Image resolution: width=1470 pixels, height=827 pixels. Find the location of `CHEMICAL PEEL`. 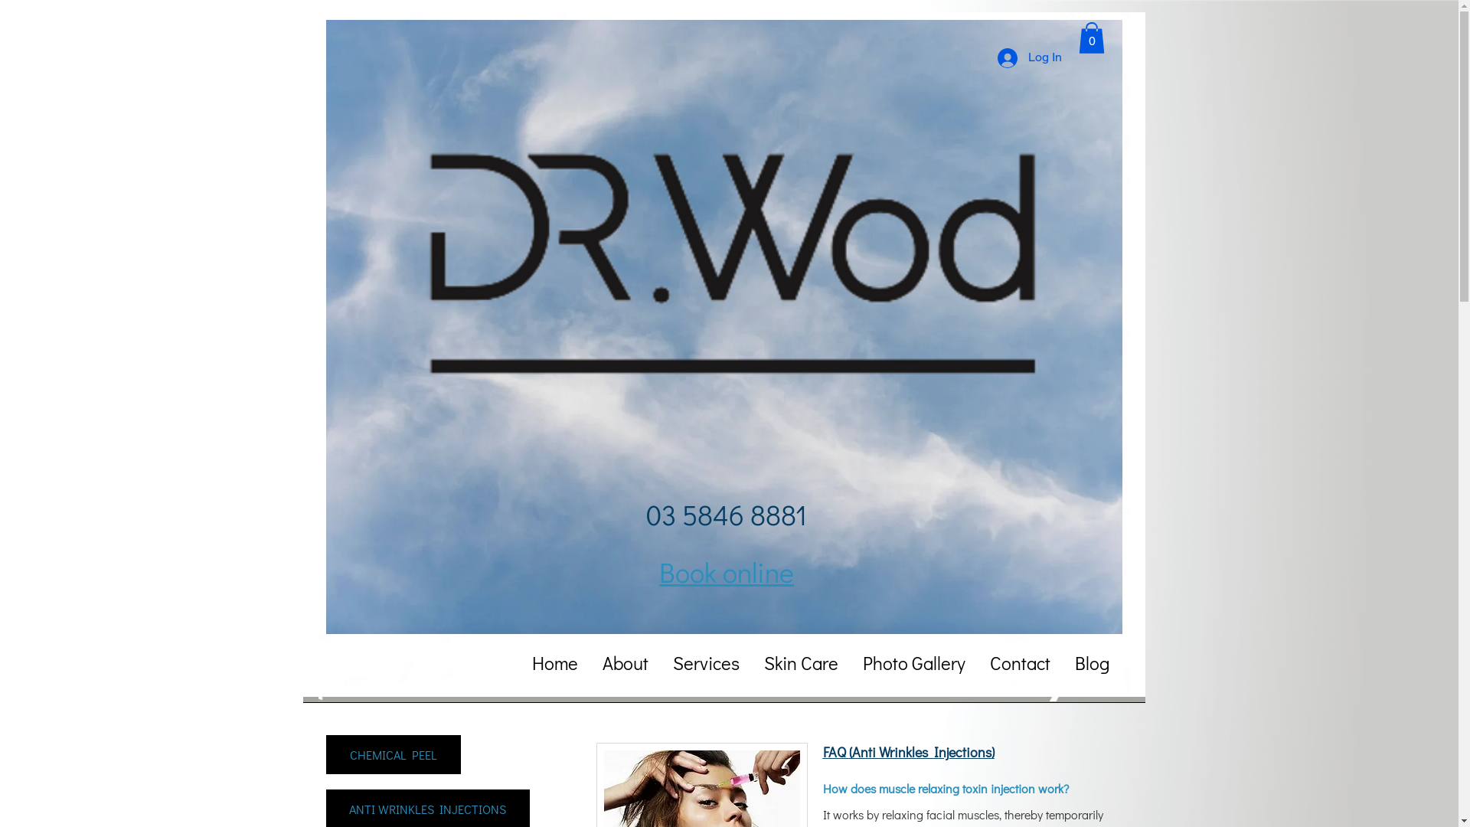

CHEMICAL PEEL is located at coordinates (394, 755).